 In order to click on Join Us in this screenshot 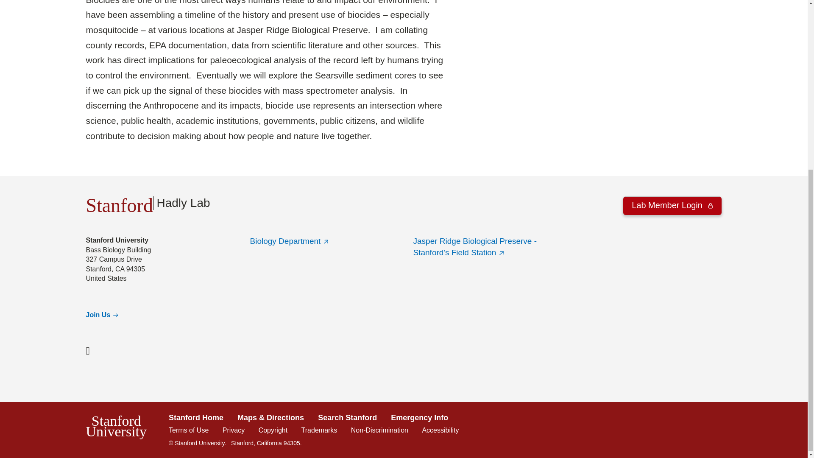, I will do `click(475, 247)`.